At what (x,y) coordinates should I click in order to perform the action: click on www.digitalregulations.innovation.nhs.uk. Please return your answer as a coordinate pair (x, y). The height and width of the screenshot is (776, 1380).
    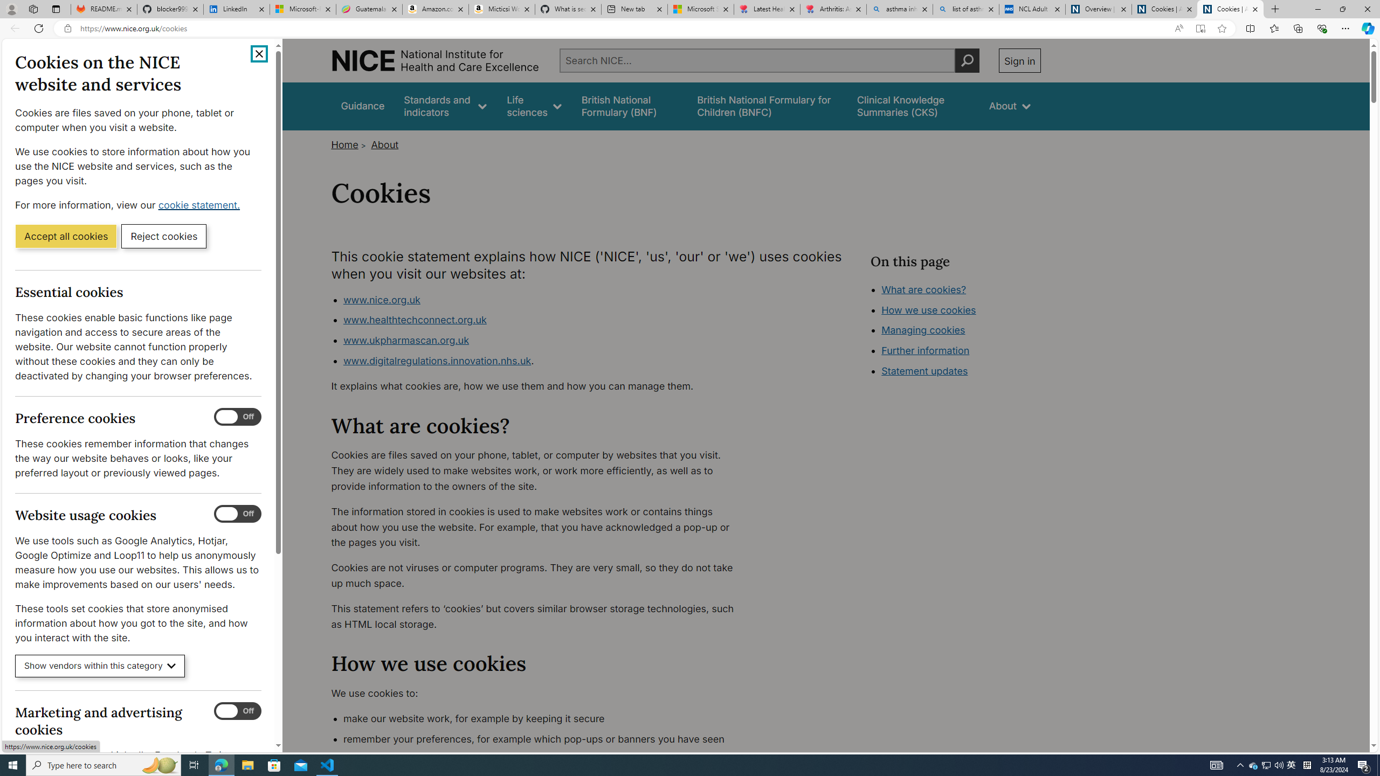
    Looking at the image, I should click on (437, 360).